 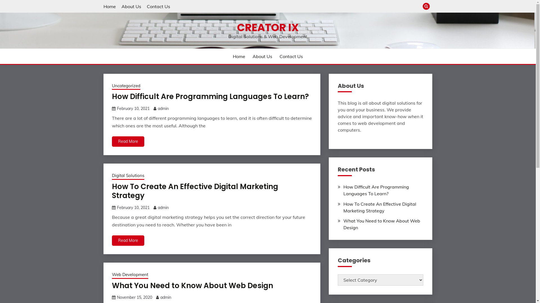 What do you see at coordinates (166, 297) in the screenshot?
I see `admin` at bounding box center [166, 297].